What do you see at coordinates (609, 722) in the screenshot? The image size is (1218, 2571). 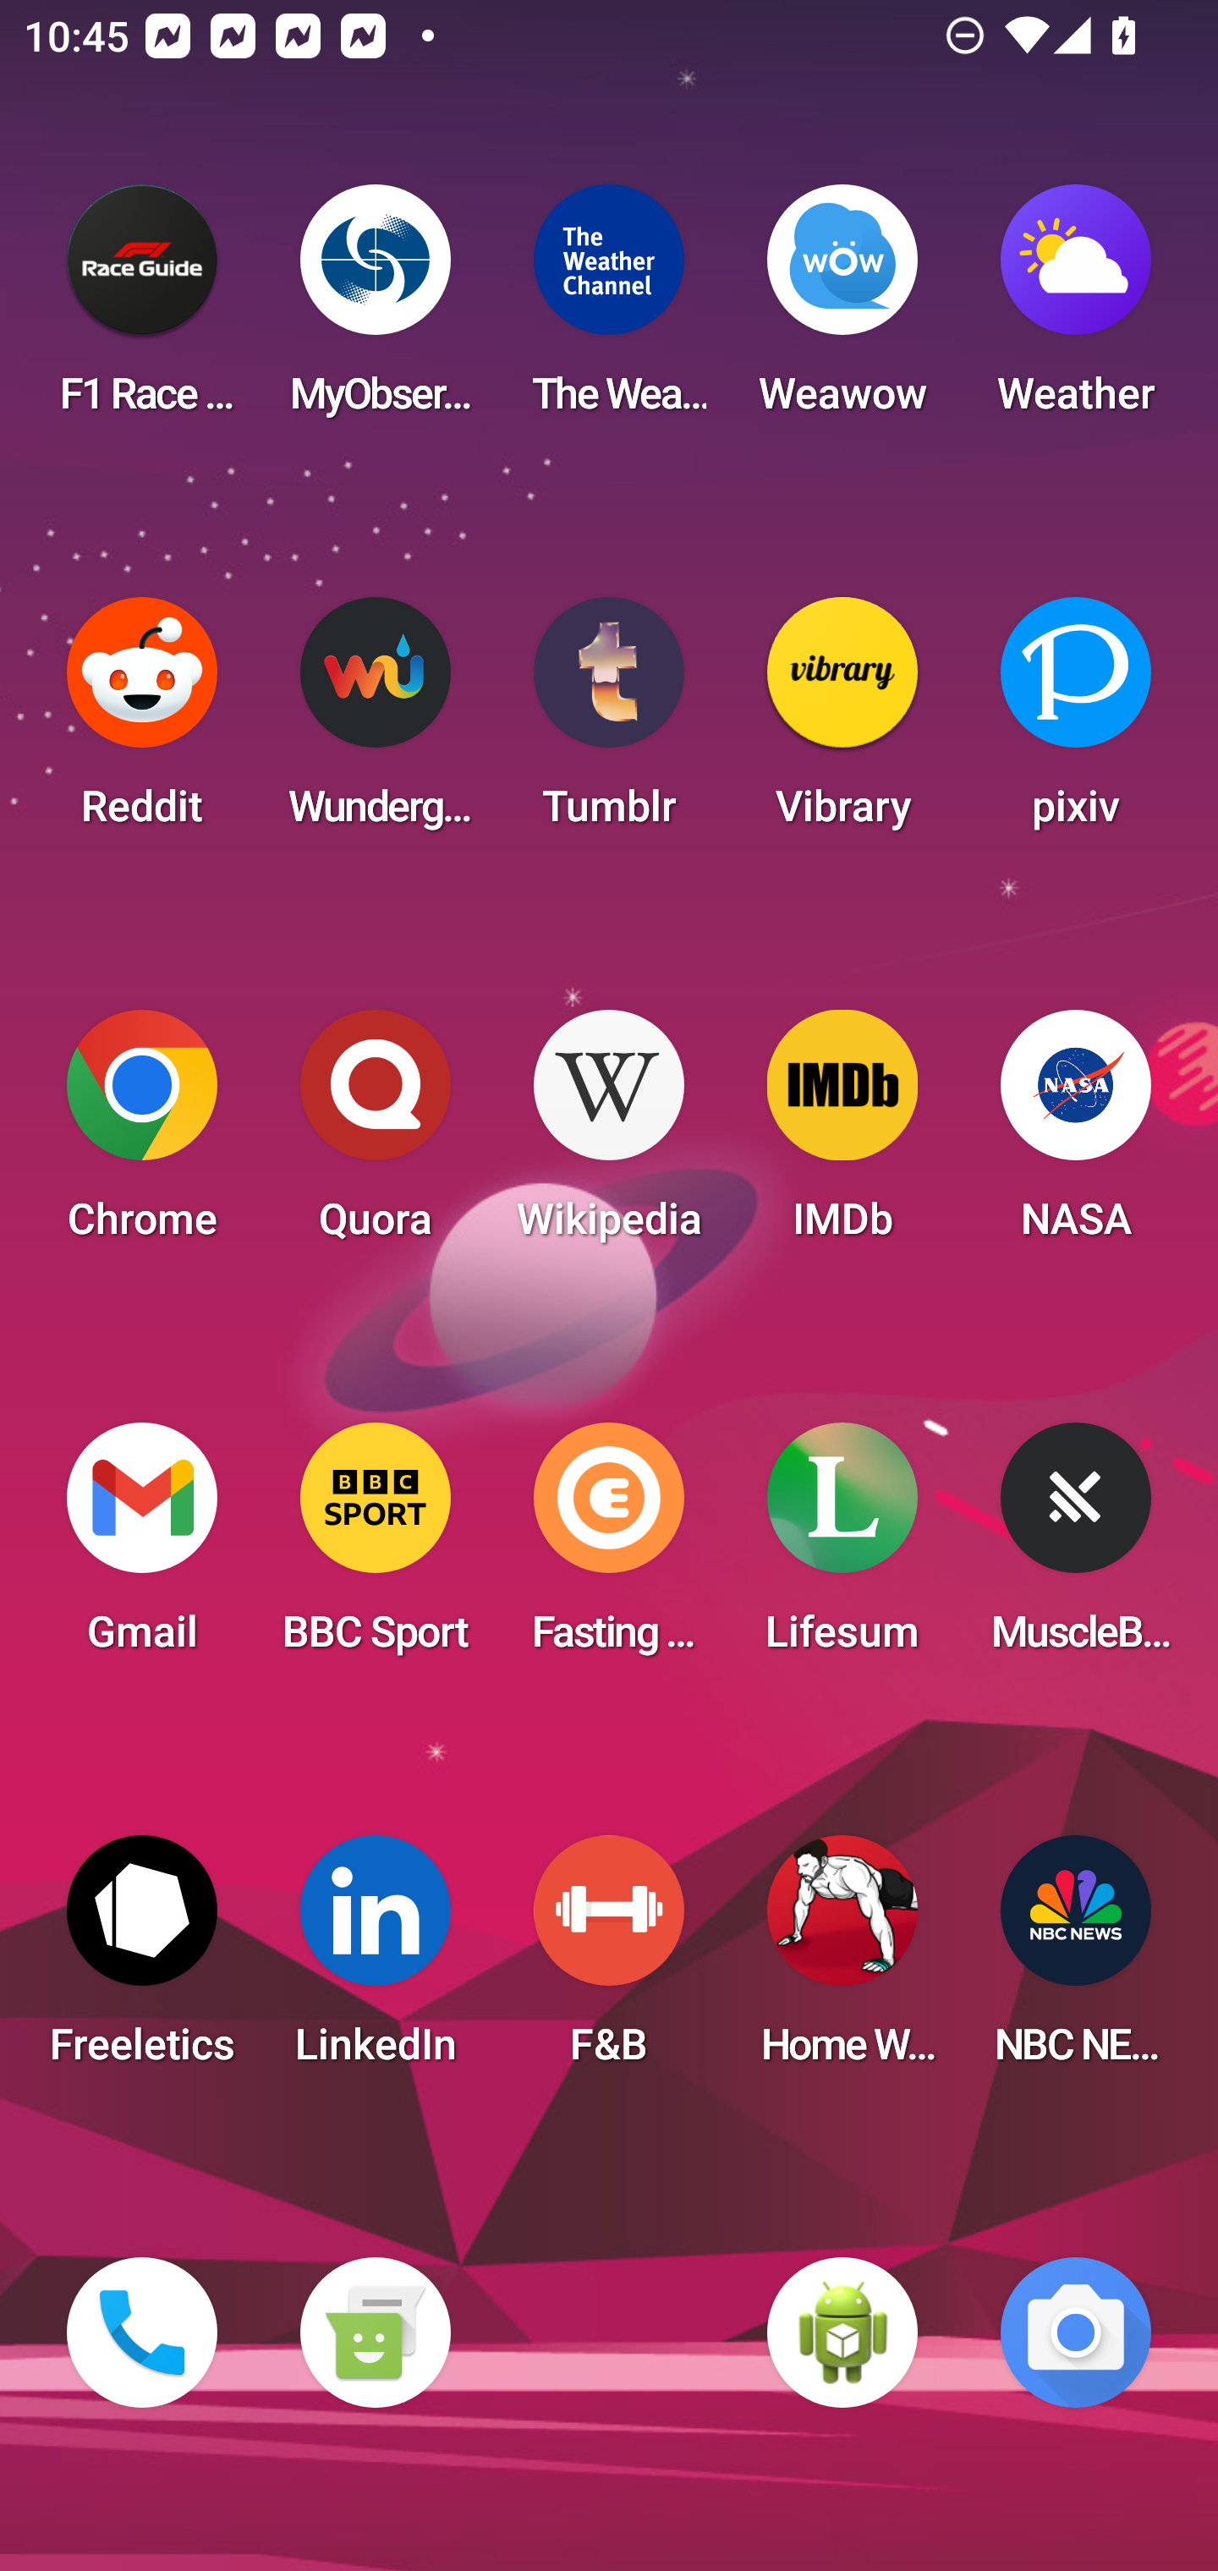 I see `Tumblr` at bounding box center [609, 722].